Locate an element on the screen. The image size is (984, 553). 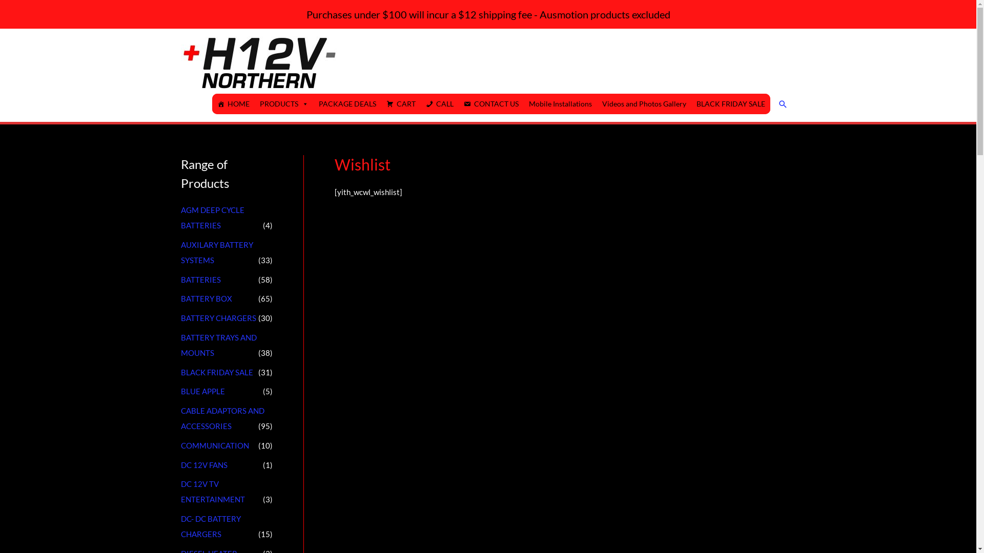
DC 12V TV ENTERTAINMENT is located at coordinates (212, 492).